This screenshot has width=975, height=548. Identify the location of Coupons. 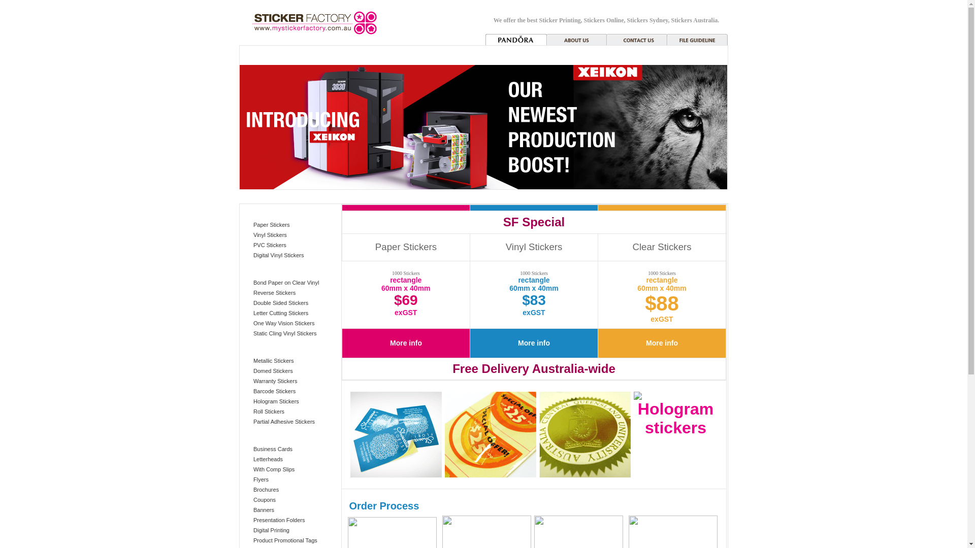
(265, 500).